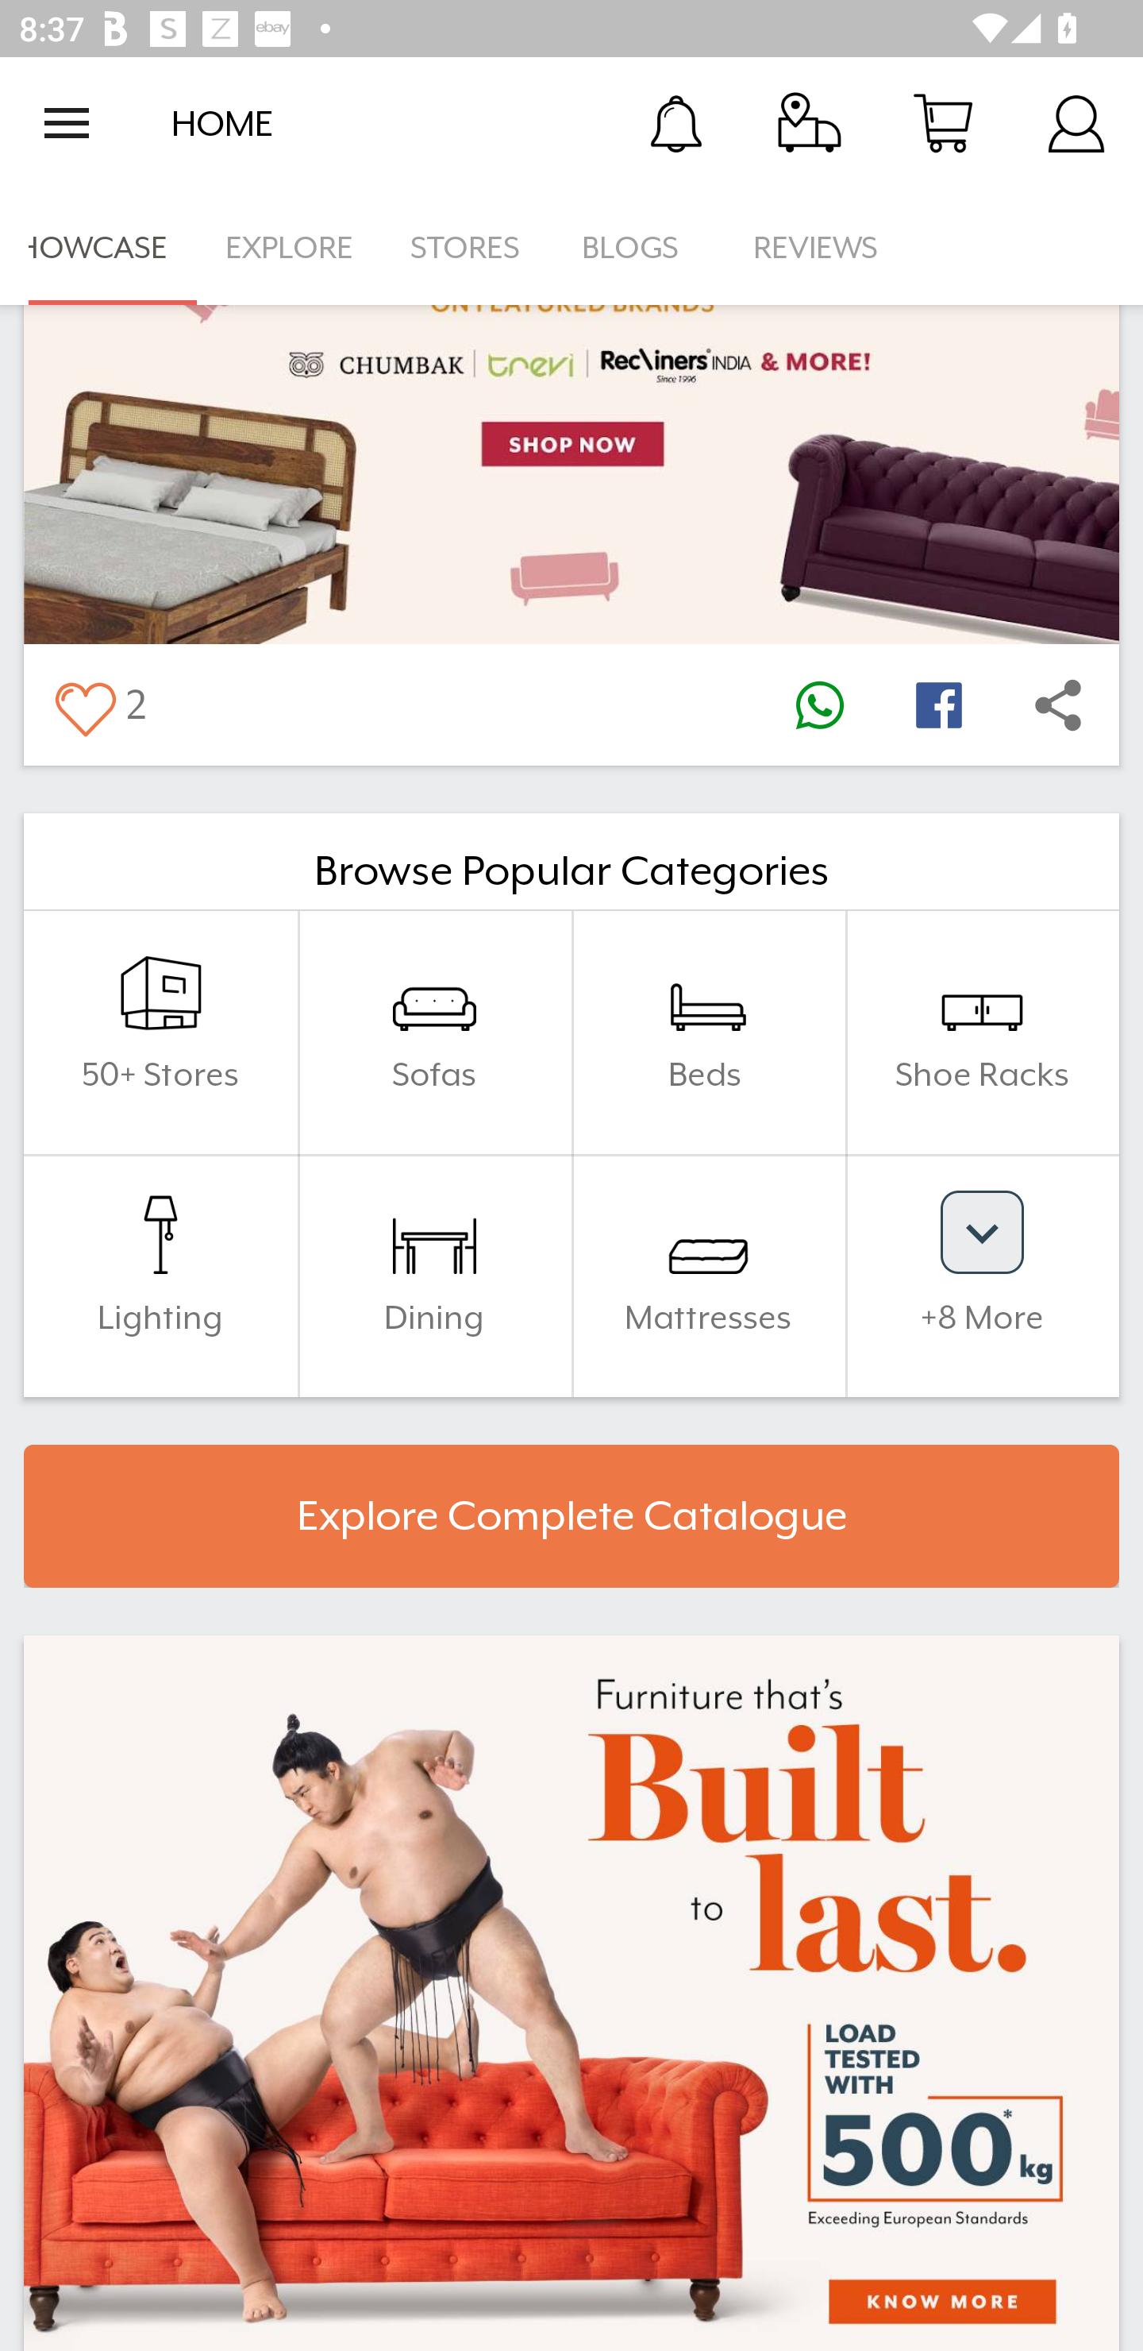  Describe the element at coordinates (467, 248) in the screenshot. I see `STORES` at that location.